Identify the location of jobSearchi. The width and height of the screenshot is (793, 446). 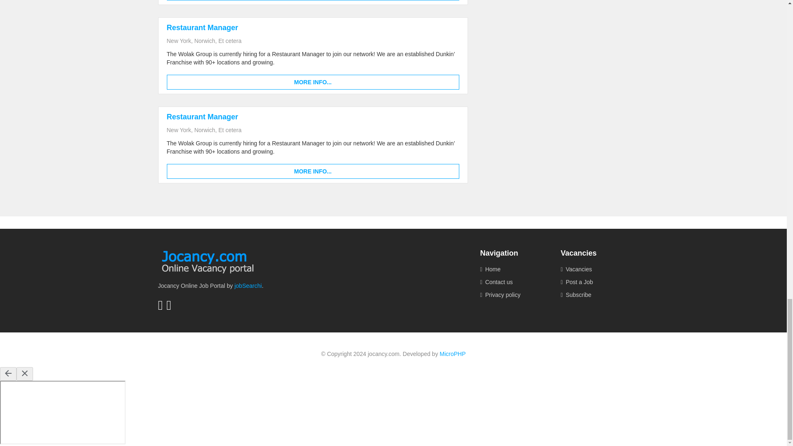
(248, 285).